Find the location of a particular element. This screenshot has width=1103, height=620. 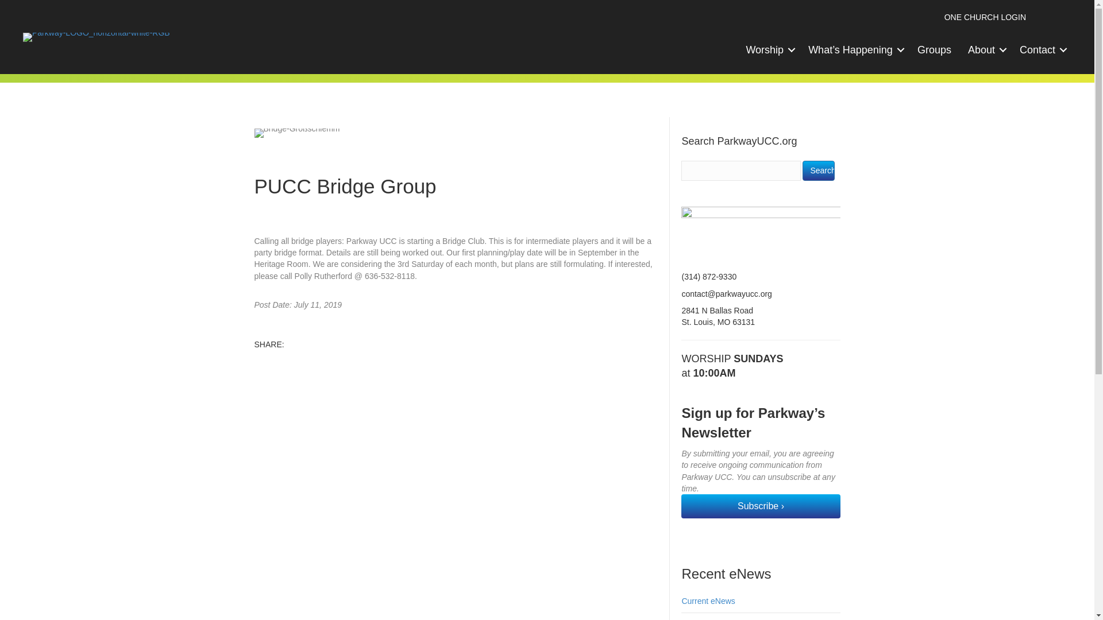

Search is located at coordinates (818, 170).